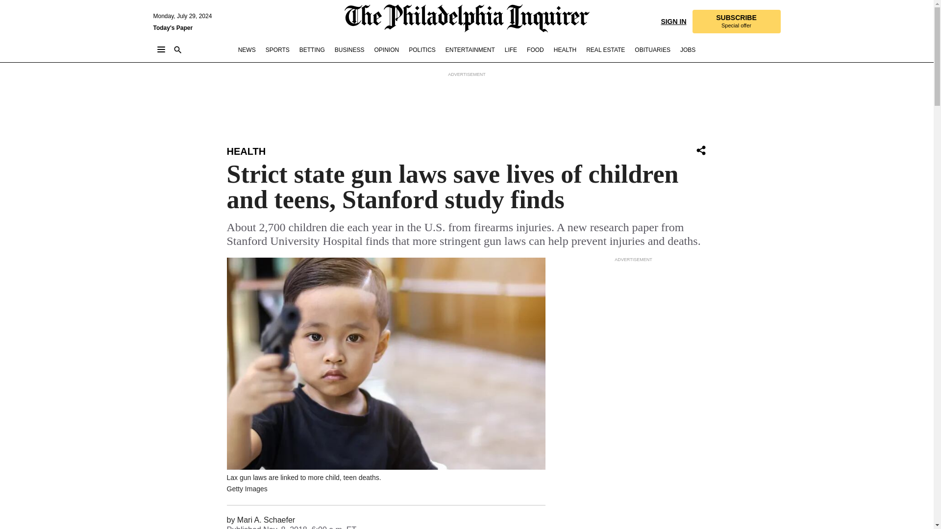 The image size is (941, 529). Describe the element at coordinates (688, 50) in the screenshot. I see `OPINION` at that location.